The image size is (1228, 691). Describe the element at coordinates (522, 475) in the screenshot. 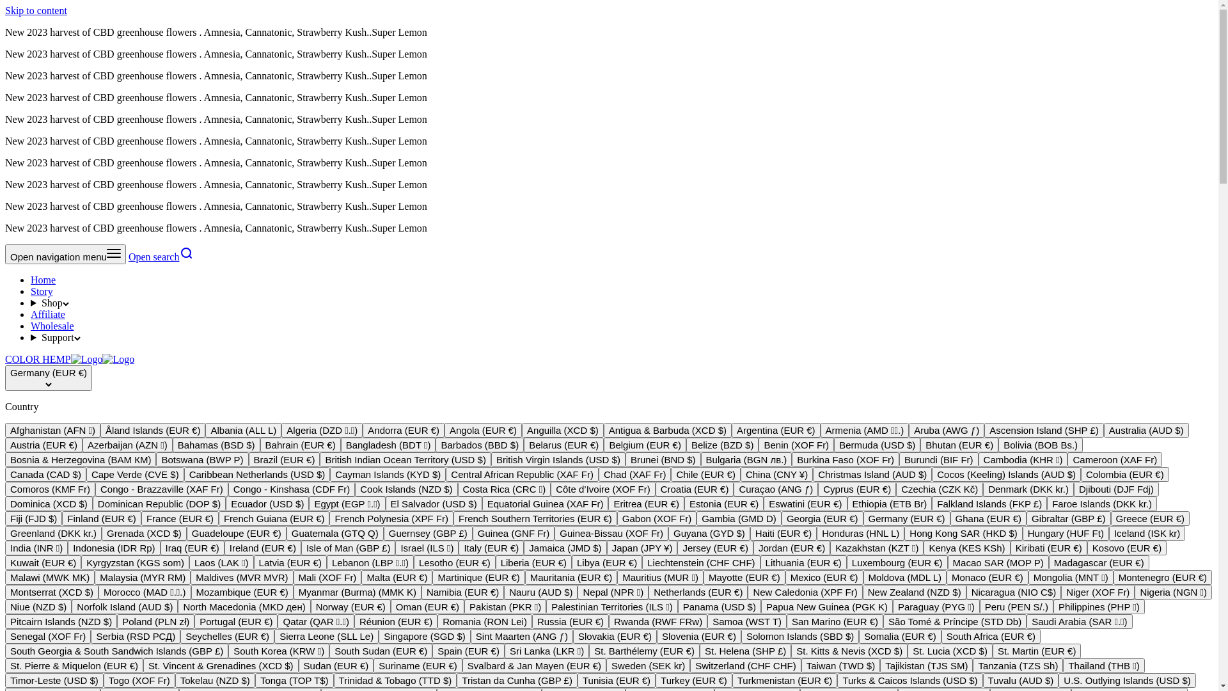

I see `Central African Republic (XAF Fr)` at that location.